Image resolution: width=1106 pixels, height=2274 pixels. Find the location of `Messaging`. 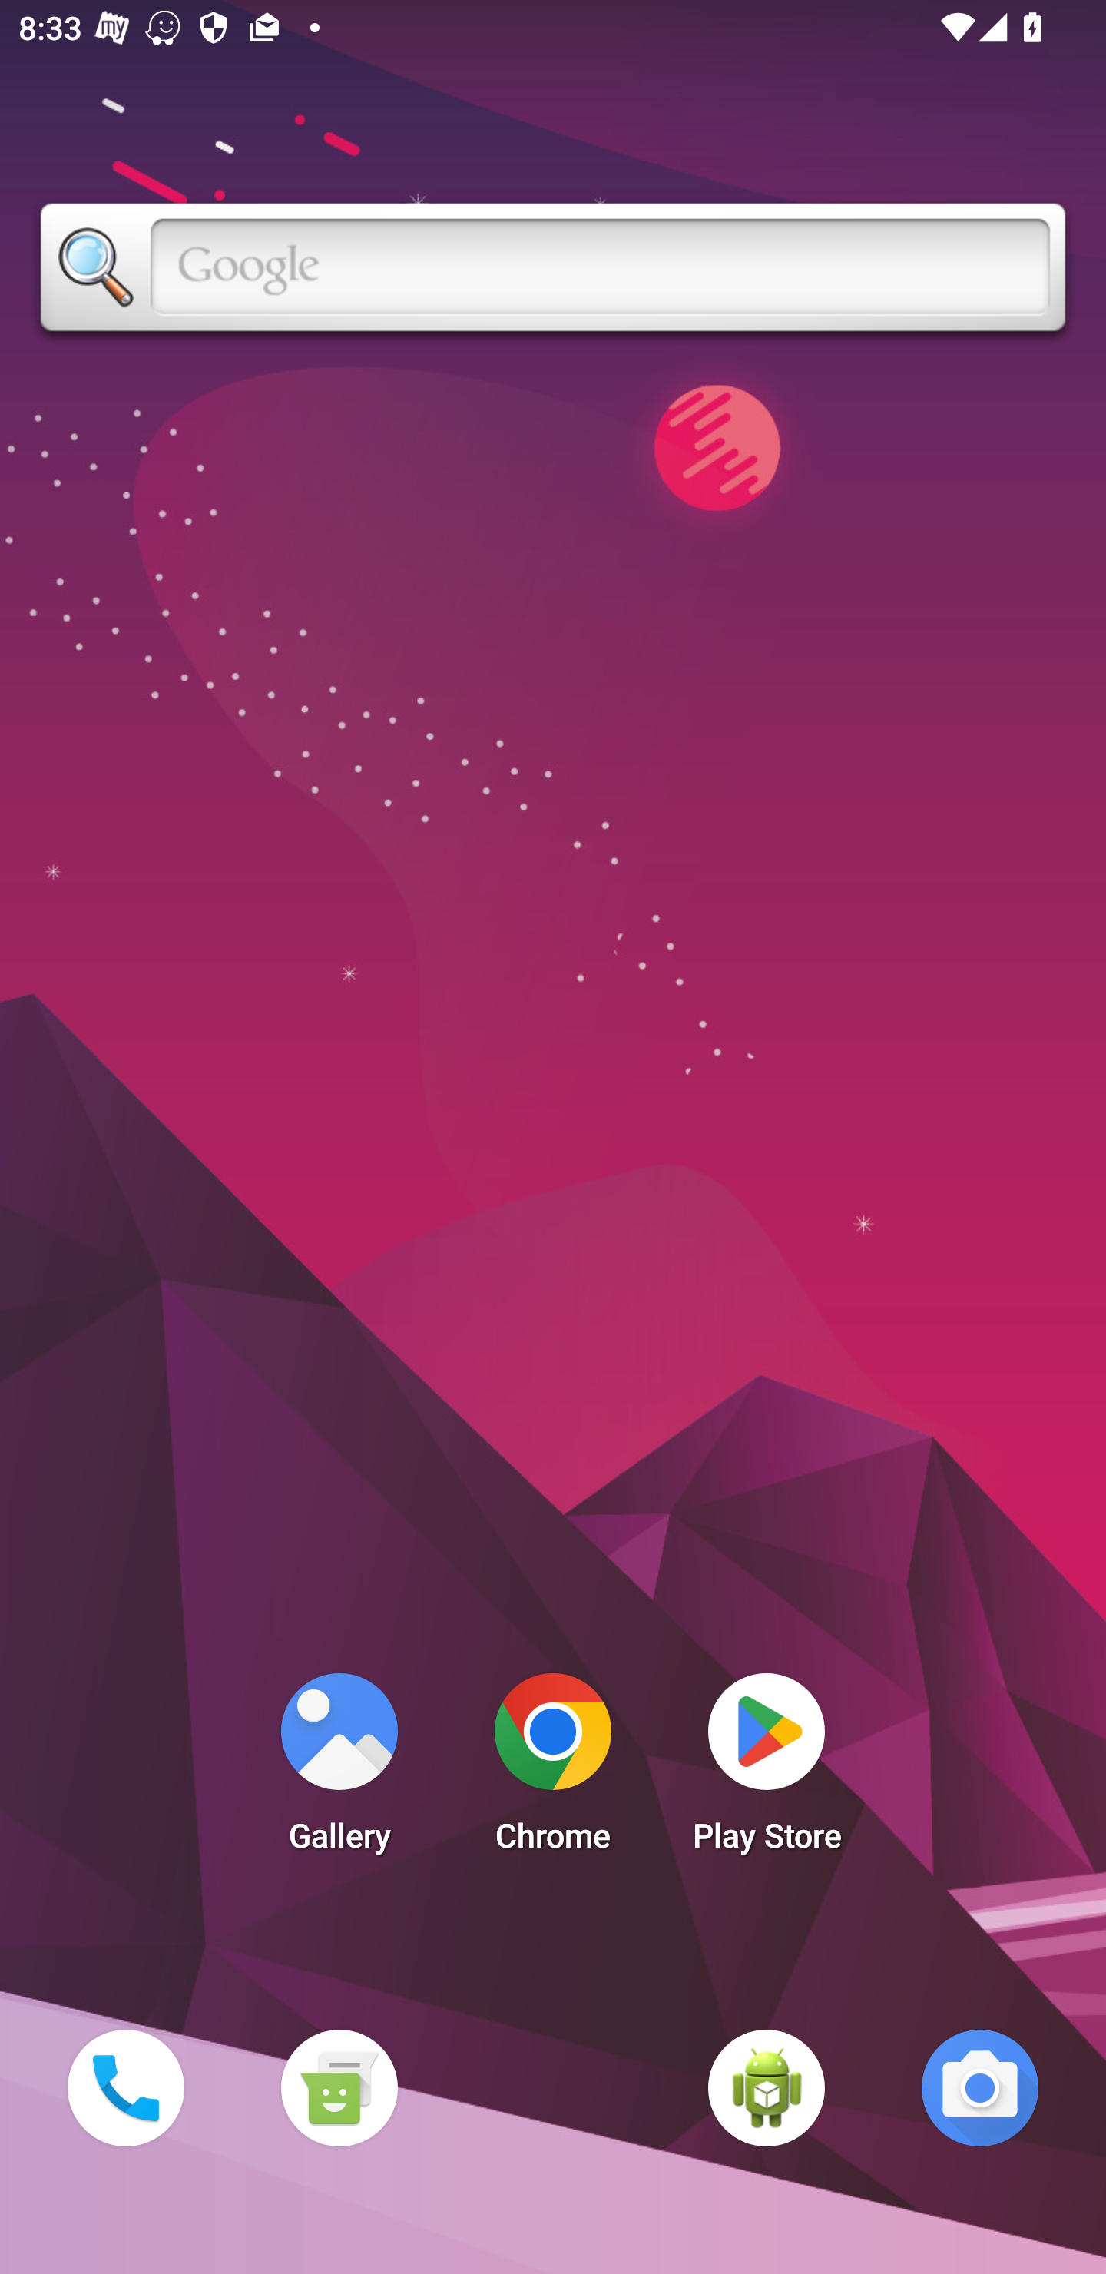

Messaging is located at coordinates (339, 2087).